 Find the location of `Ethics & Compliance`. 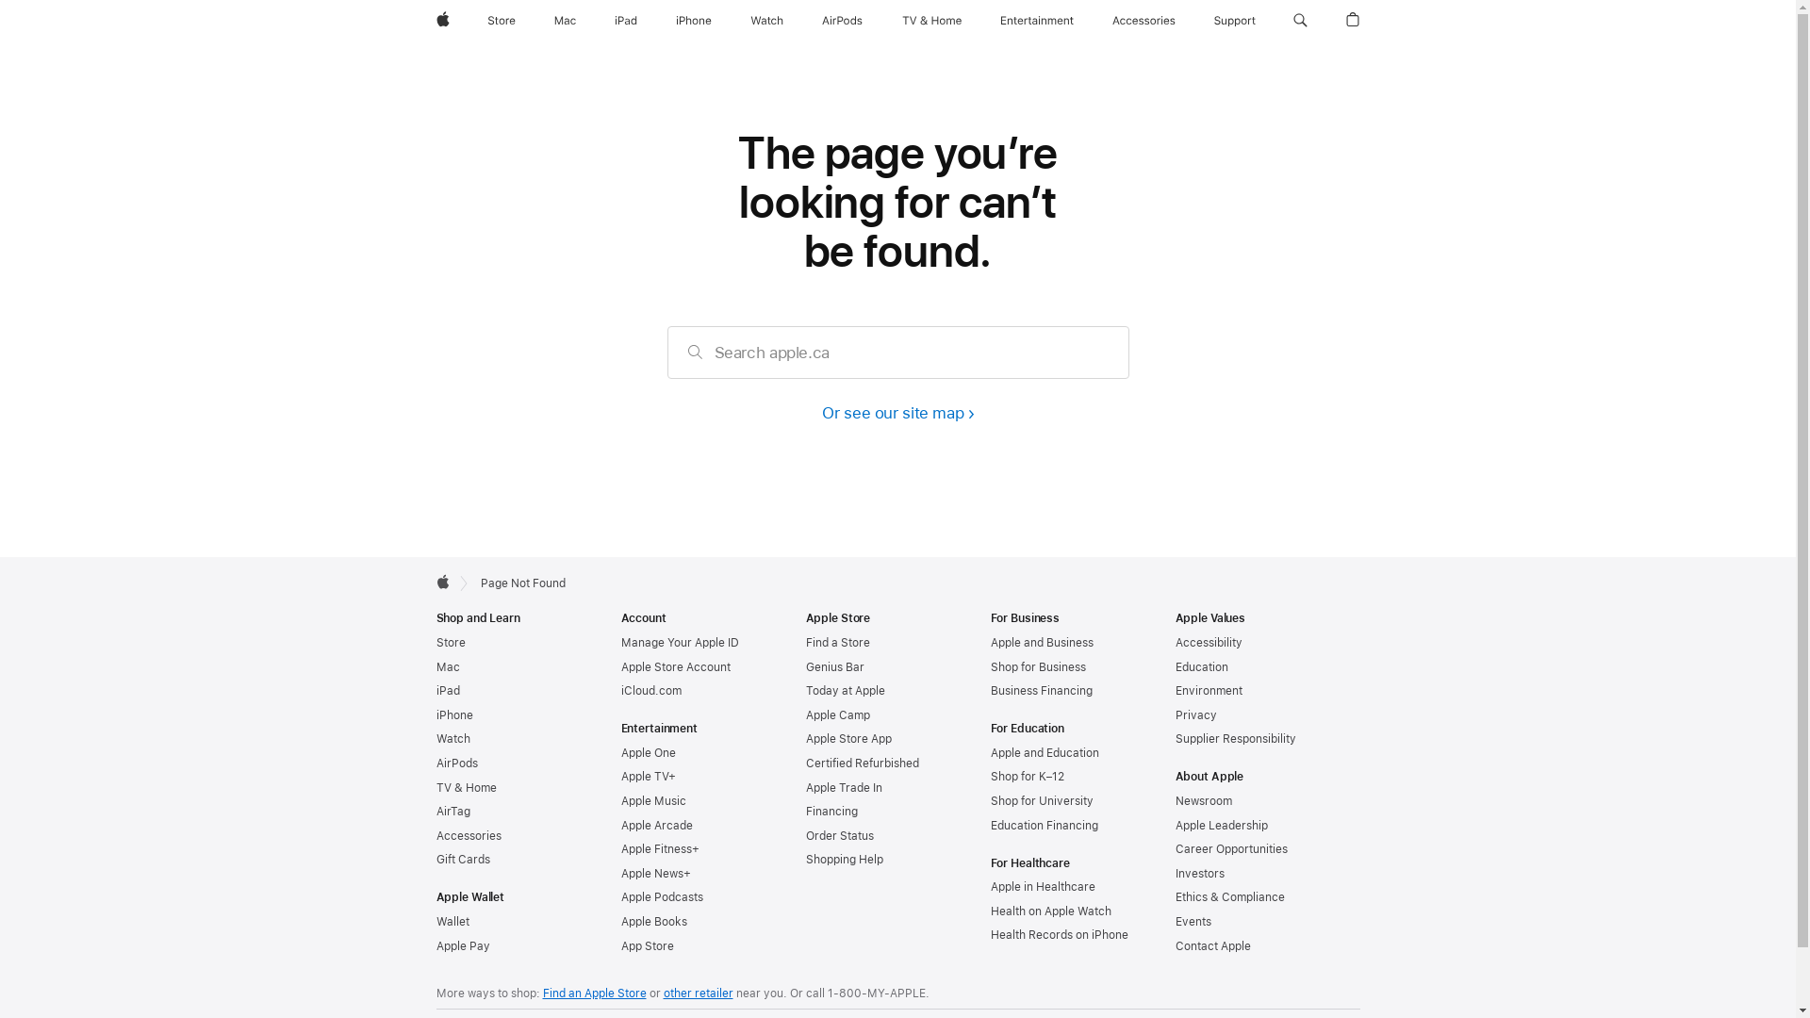

Ethics & Compliance is located at coordinates (1229, 897).